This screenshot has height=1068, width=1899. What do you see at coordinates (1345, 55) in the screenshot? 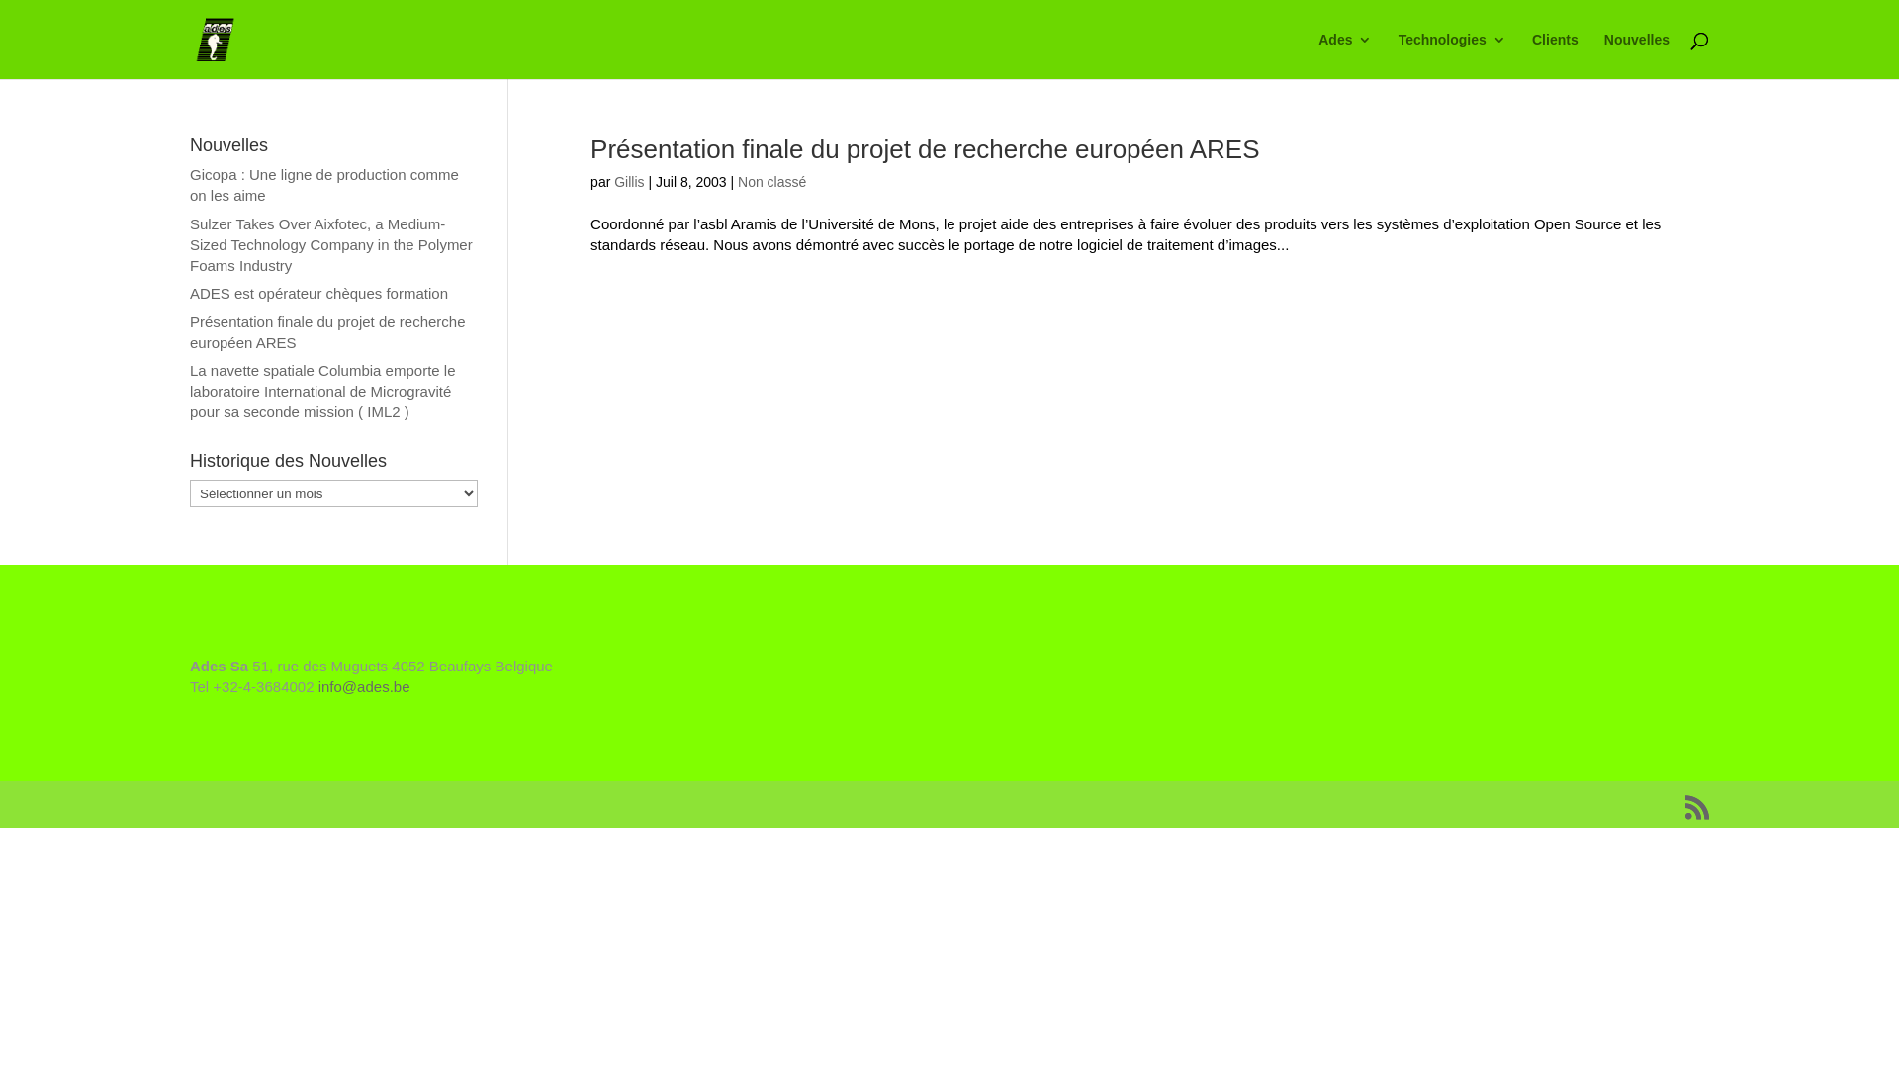
I see `Ades` at bounding box center [1345, 55].